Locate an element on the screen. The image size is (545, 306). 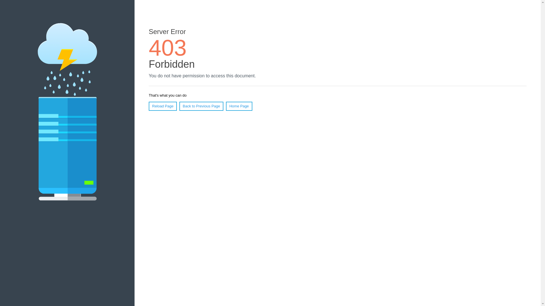
Home Page is located at coordinates (239, 106).